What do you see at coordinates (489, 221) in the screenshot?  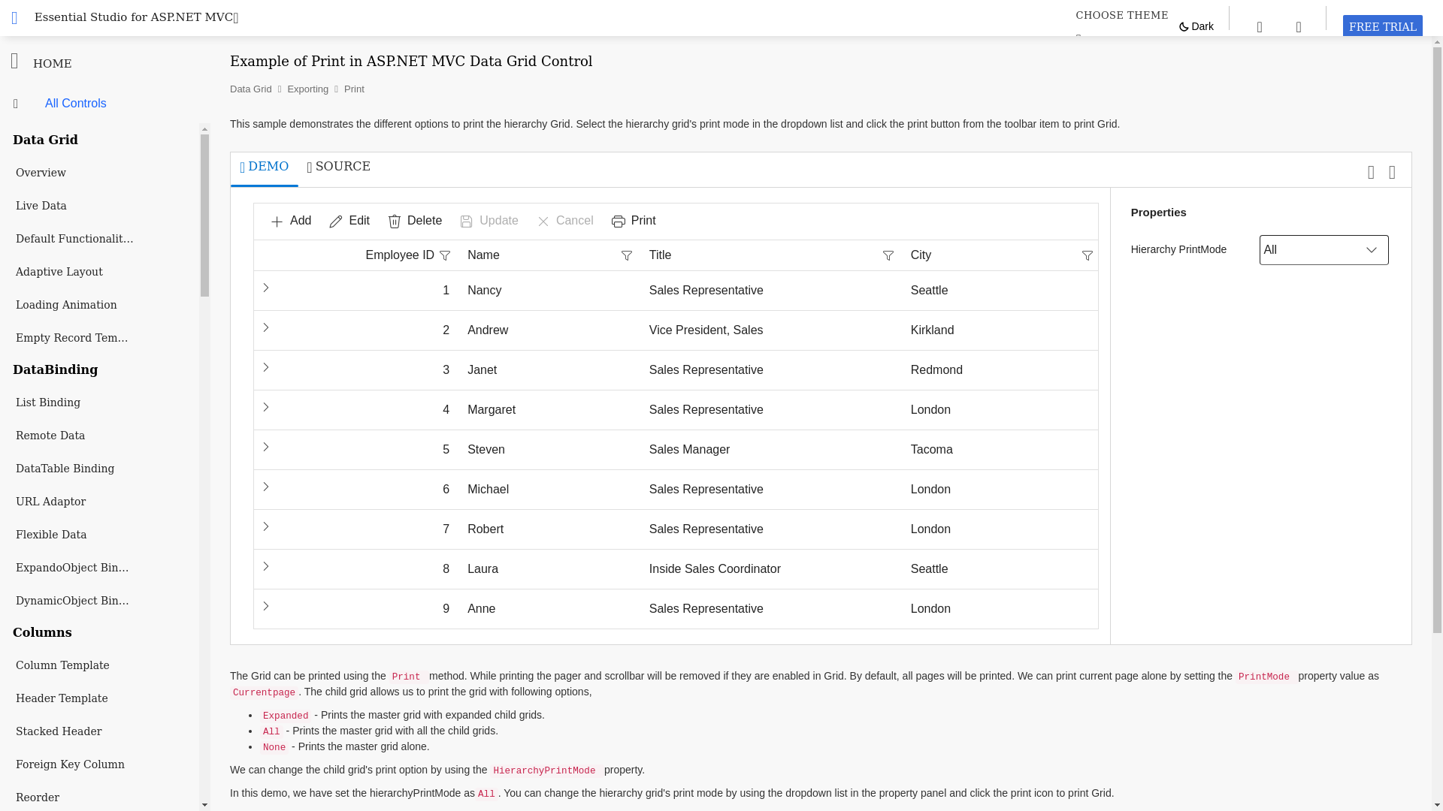 I see `Update` at bounding box center [489, 221].